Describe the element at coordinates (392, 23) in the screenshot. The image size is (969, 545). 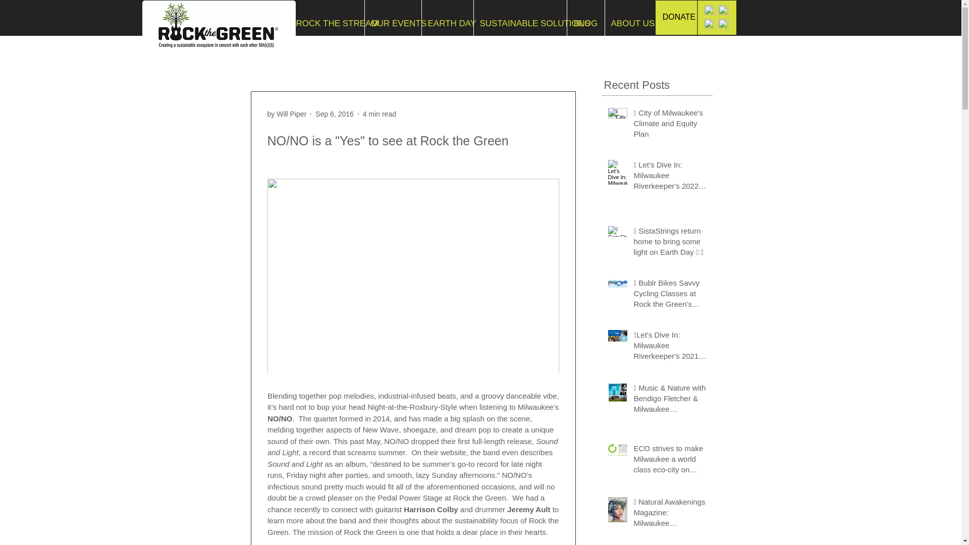
I see `OUR EVENTS` at that location.